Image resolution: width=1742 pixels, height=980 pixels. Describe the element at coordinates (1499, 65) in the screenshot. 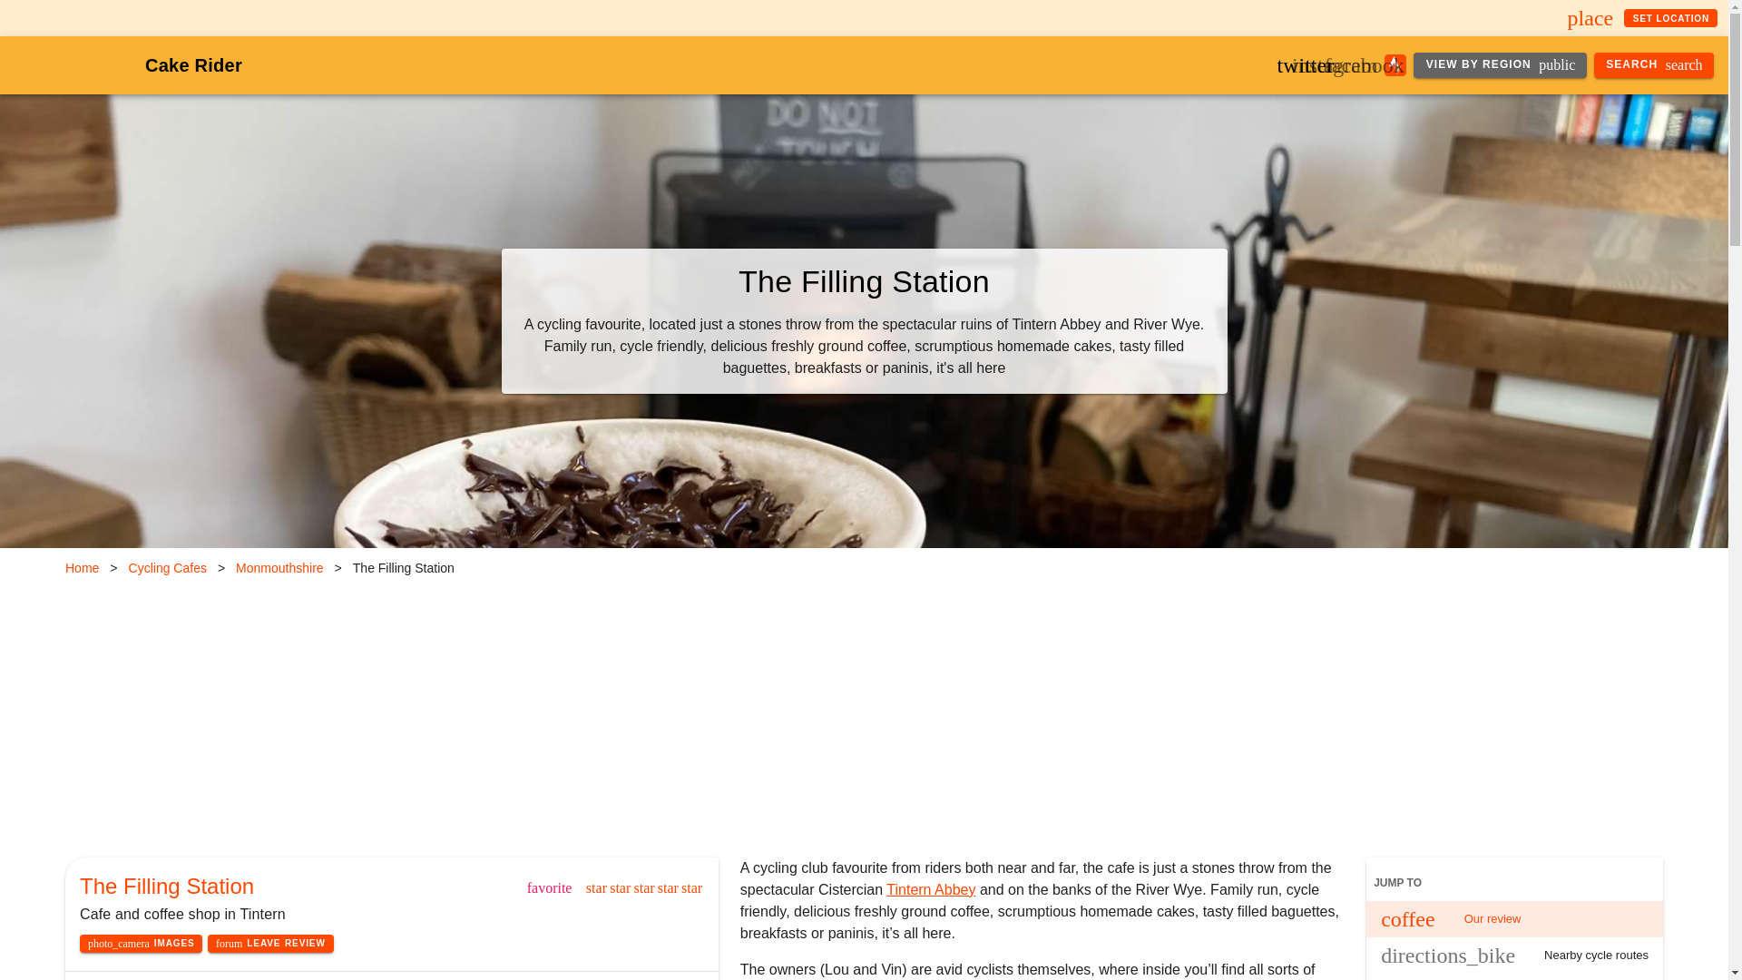

I see `View recommended cycling cafes and routes by region` at that location.